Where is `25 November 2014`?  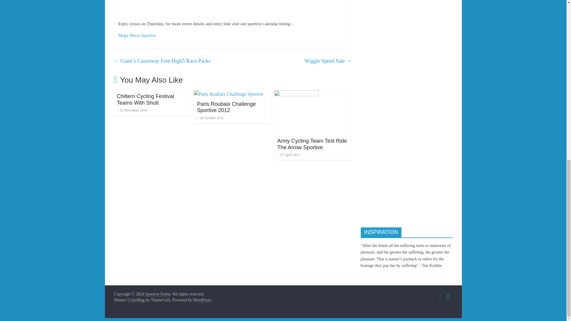
25 November 2014 is located at coordinates (131, 110).